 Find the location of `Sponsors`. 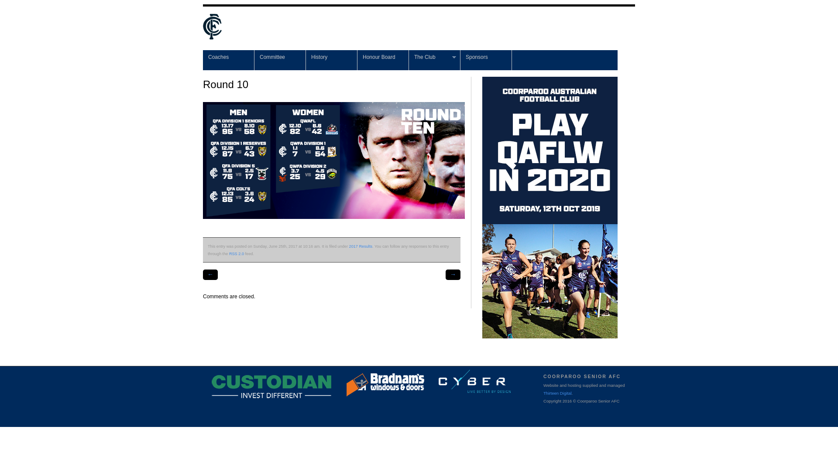

Sponsors is located at coordinates (486, 60).